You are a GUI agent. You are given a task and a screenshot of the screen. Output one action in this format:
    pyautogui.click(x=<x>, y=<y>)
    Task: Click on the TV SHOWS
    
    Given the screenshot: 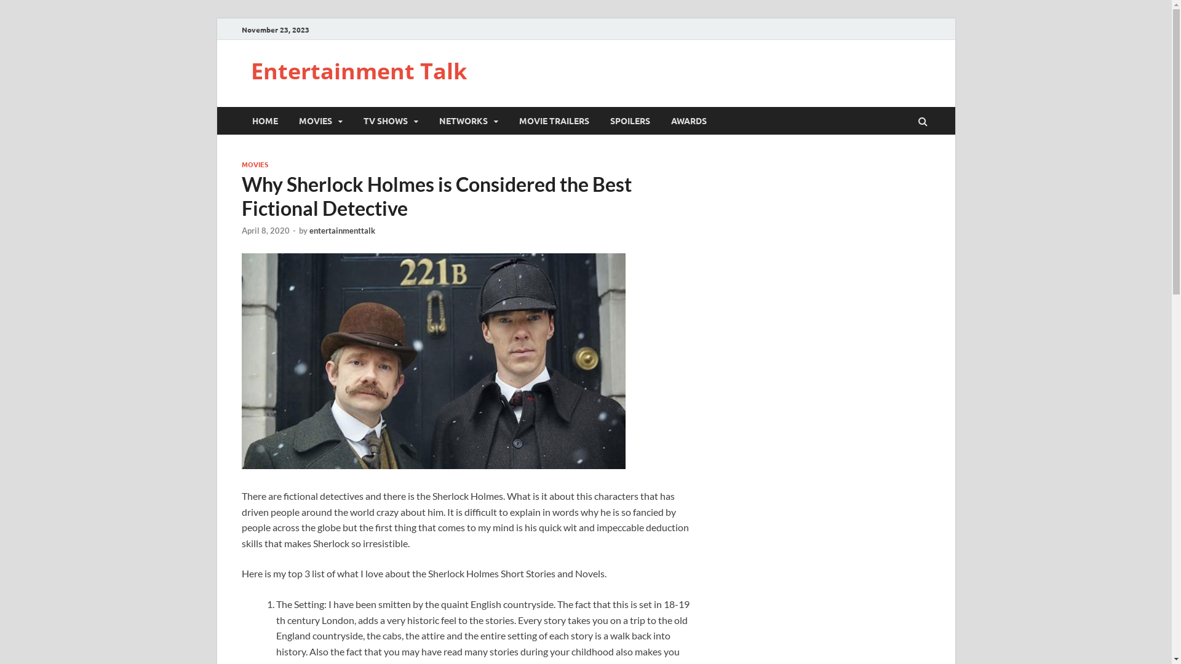 What is the action you would take?
    pyautogui.click(x=391, y=121)
    